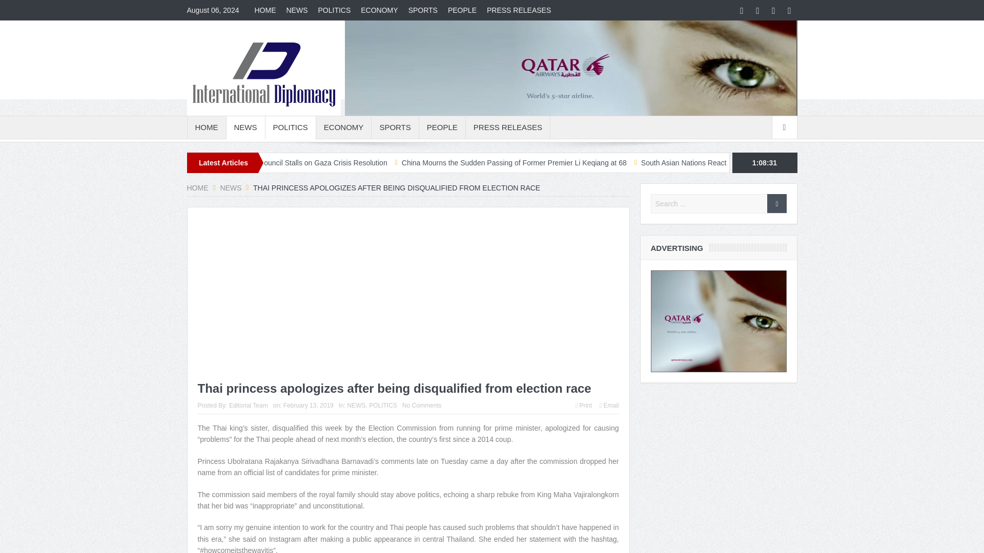  Describe the element at coordinates (356, 406) in the screenshot. I see `View all posts in NEWS` at that location.